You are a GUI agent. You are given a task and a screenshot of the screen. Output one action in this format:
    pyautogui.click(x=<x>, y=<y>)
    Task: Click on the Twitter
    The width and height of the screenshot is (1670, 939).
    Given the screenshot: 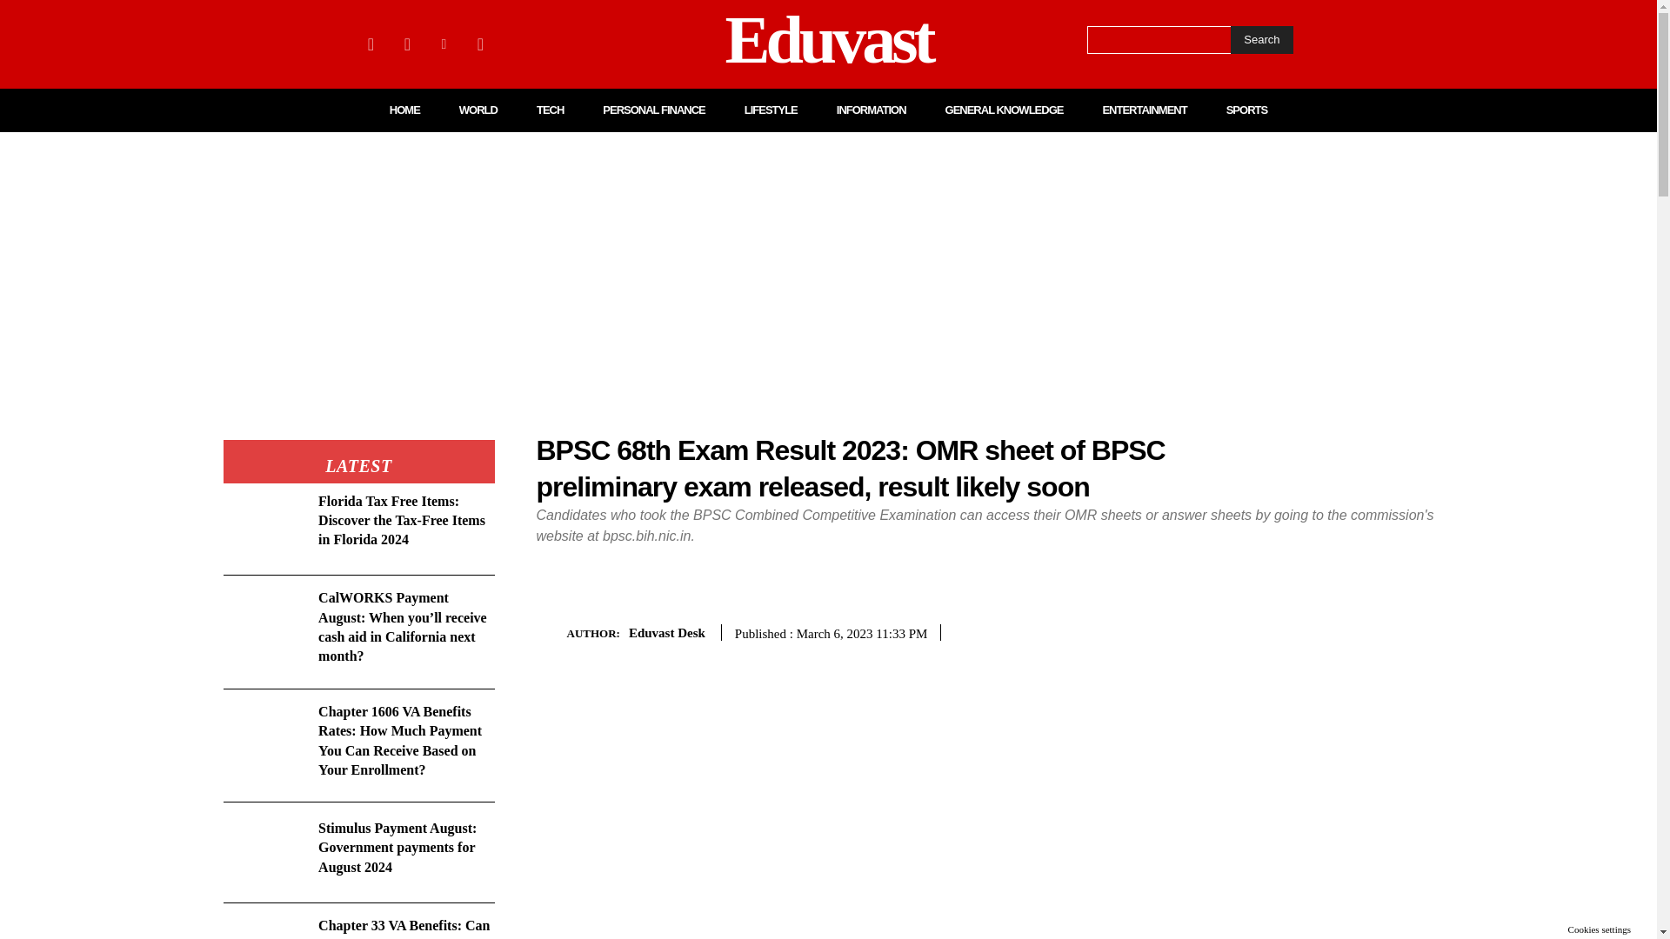 What is the action you would take?
    pyautogui.click(x=480, y=43)
    